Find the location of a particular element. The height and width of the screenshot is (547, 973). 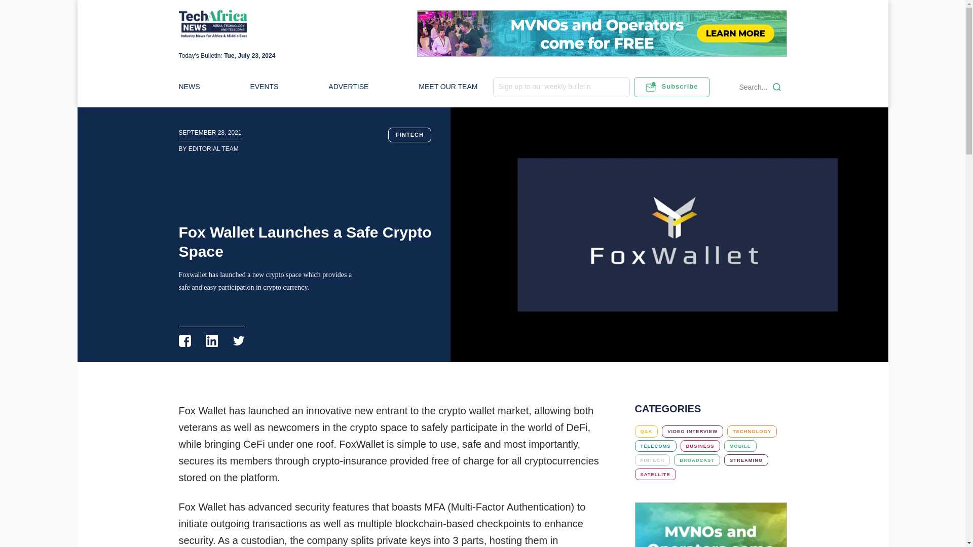

TECHNOLOGY is located at coordinates (752, 431).